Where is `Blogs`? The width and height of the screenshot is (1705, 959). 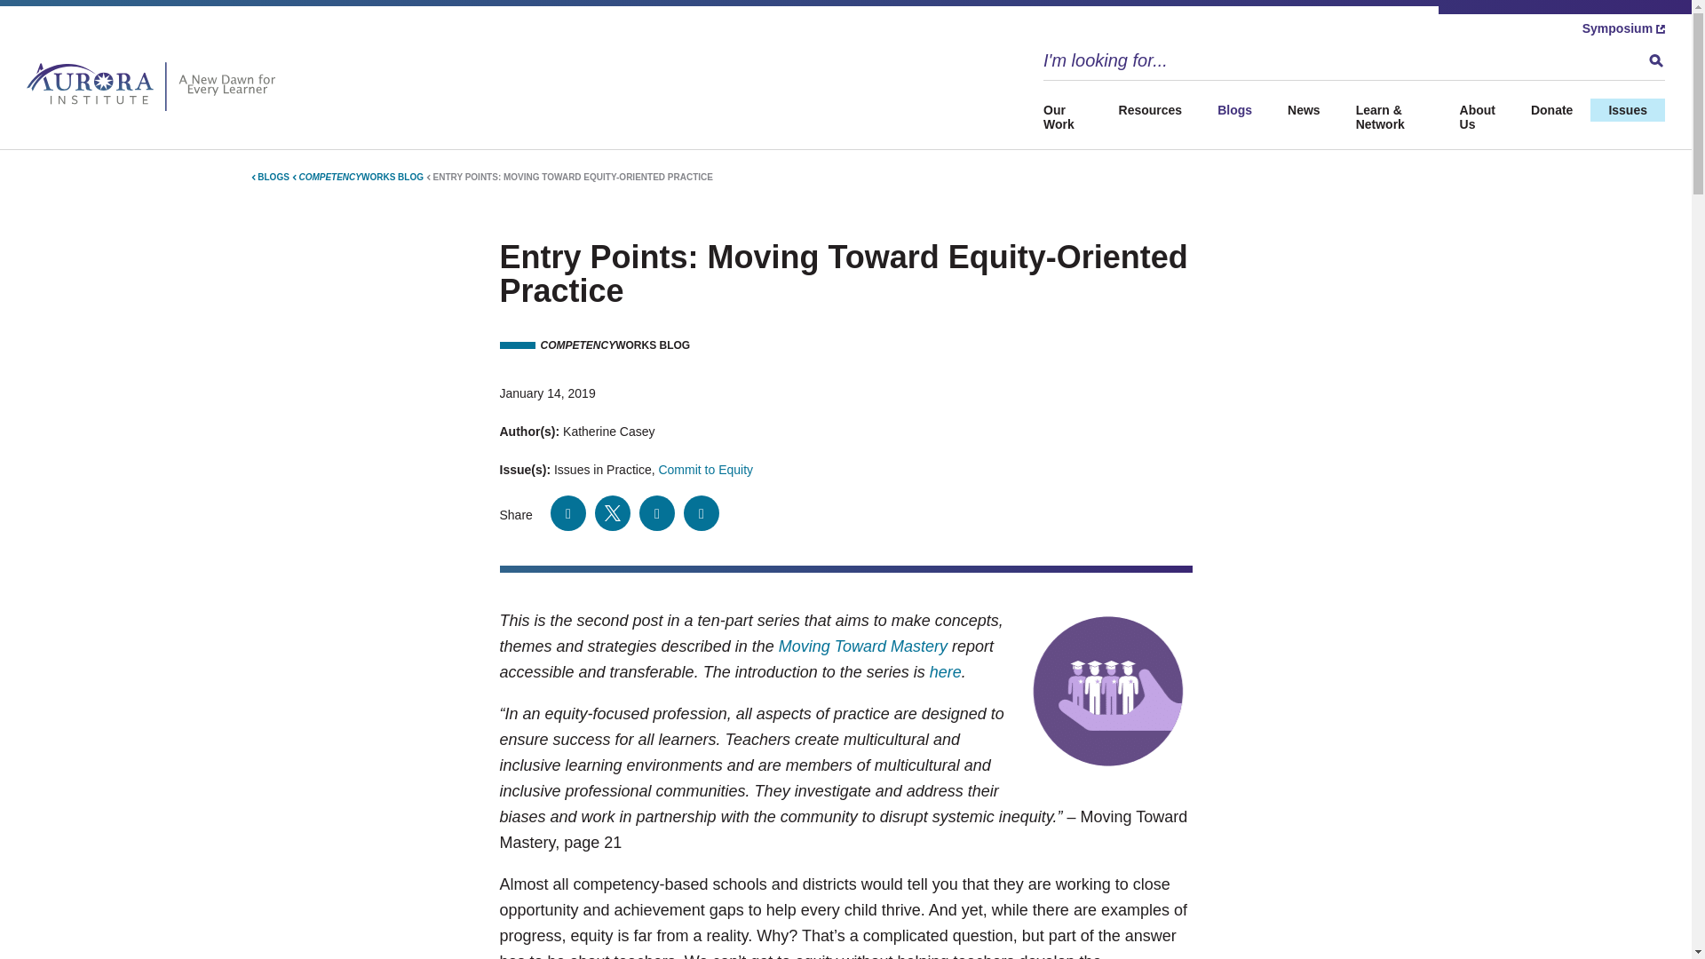 Blogs is located at coordinates (1234, 110).